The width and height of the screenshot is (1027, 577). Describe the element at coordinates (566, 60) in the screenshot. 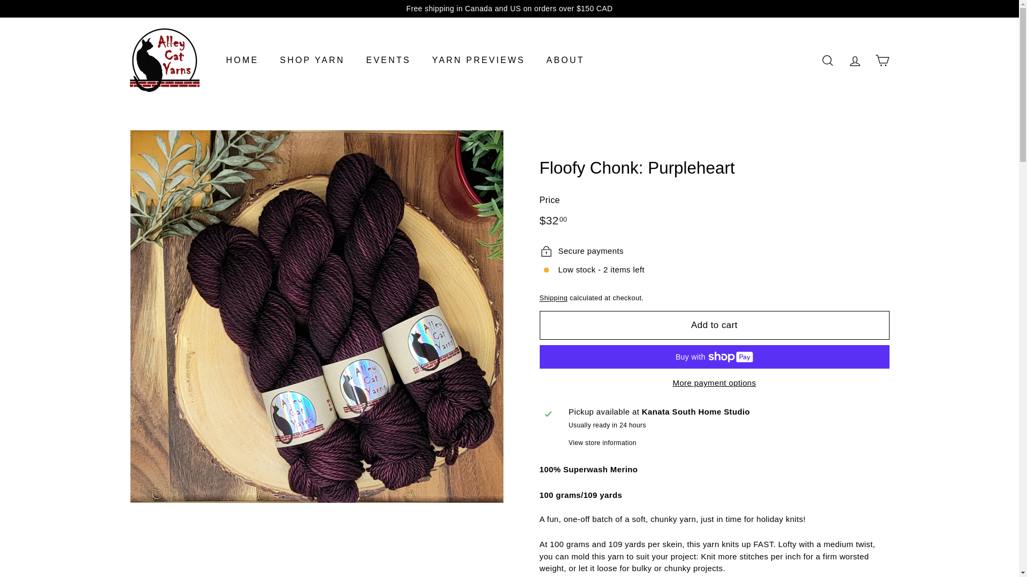

I see `ABOUT` at that location.